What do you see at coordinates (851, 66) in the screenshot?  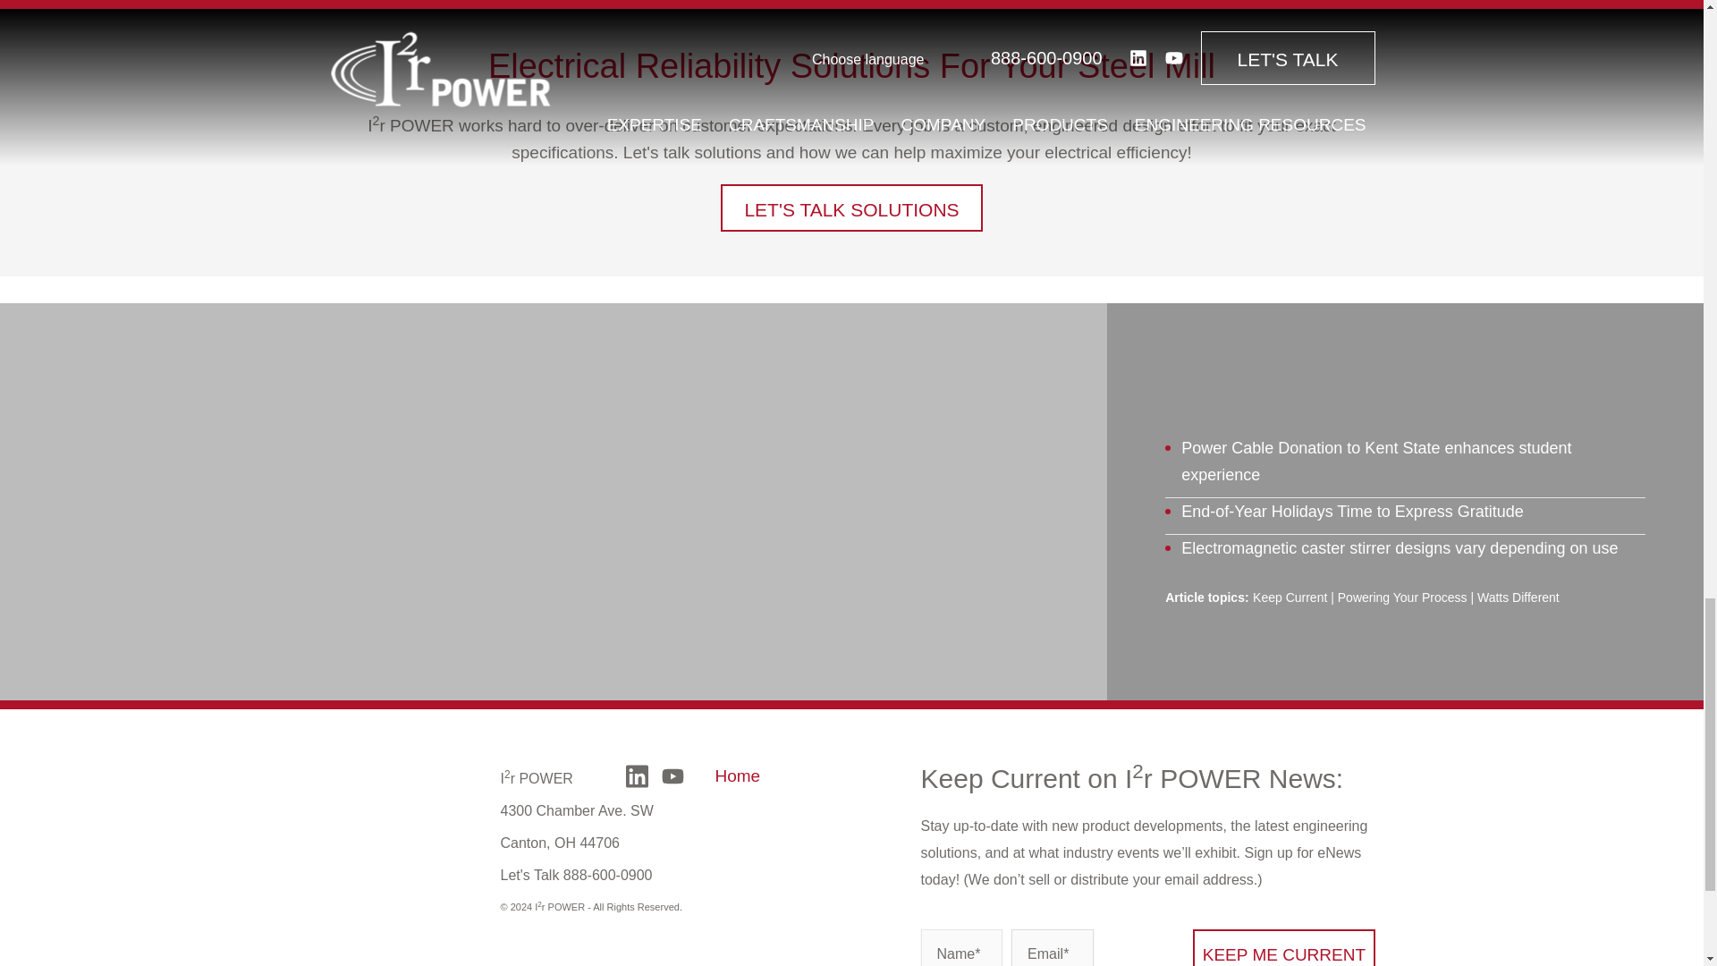 I see `Electrical Reliability Solutions For Your Steel Mill` at bounding box center [851, 66].